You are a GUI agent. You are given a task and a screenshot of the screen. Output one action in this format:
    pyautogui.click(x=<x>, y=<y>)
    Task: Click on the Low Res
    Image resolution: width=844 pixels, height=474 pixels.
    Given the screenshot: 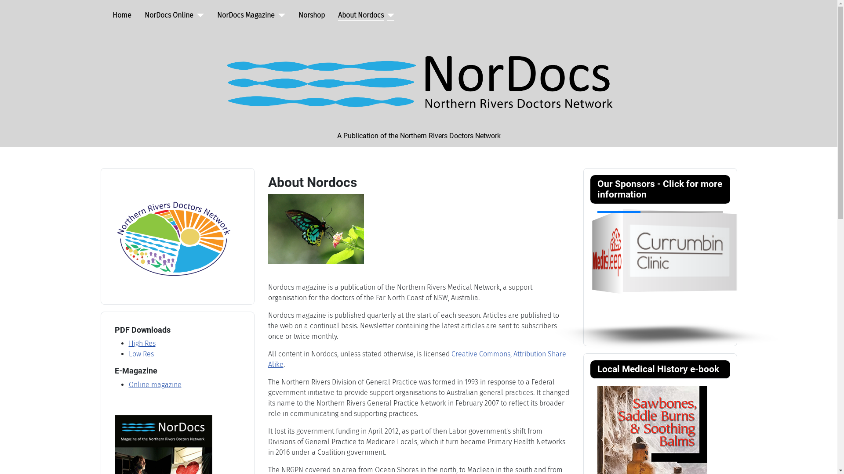 What is the action you would take?
    pyautogui.click(x=141, y=354)
    